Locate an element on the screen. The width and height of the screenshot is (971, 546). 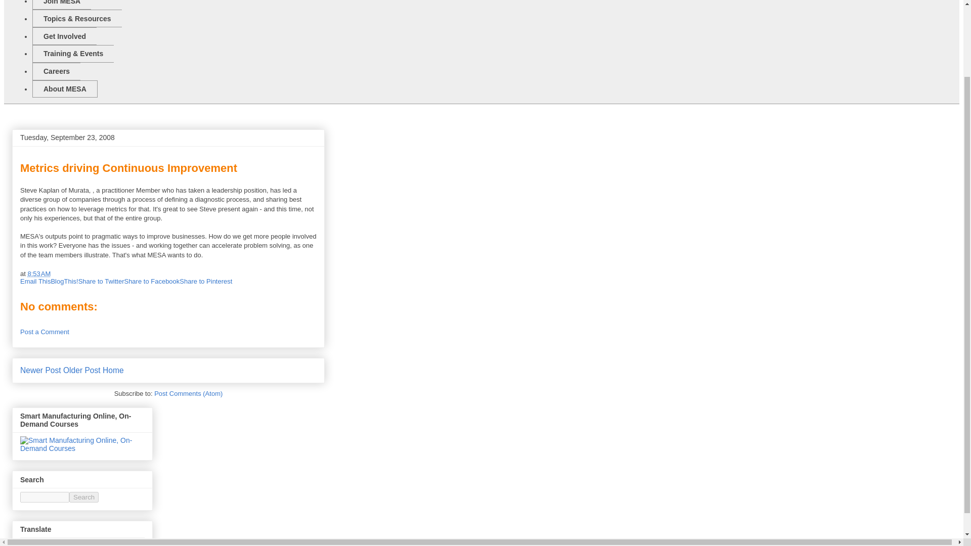
Get Involved is located at coordinates (64, 36).